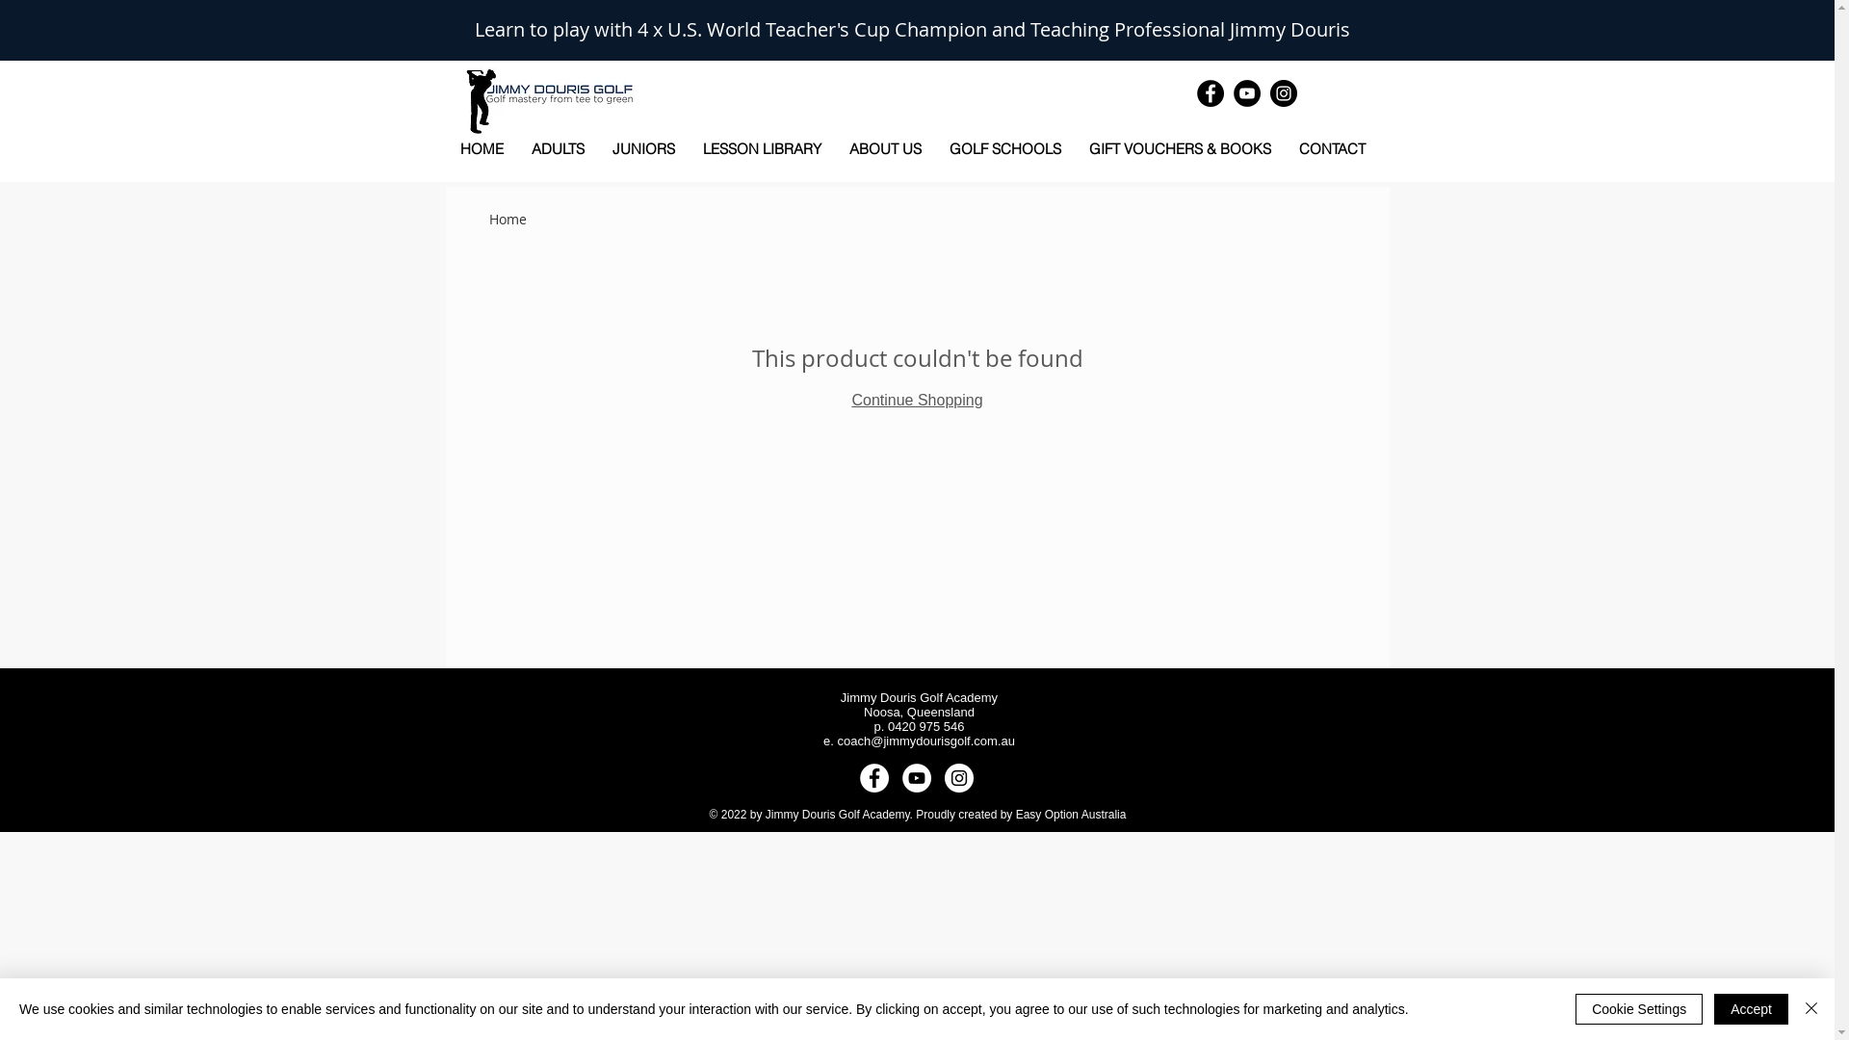 This screenshot has height=1040, width=1849. What do you see at coordinates (1332, 148) in the screenshot?
I see `CONTACT` at bounding box center [1332, 148].